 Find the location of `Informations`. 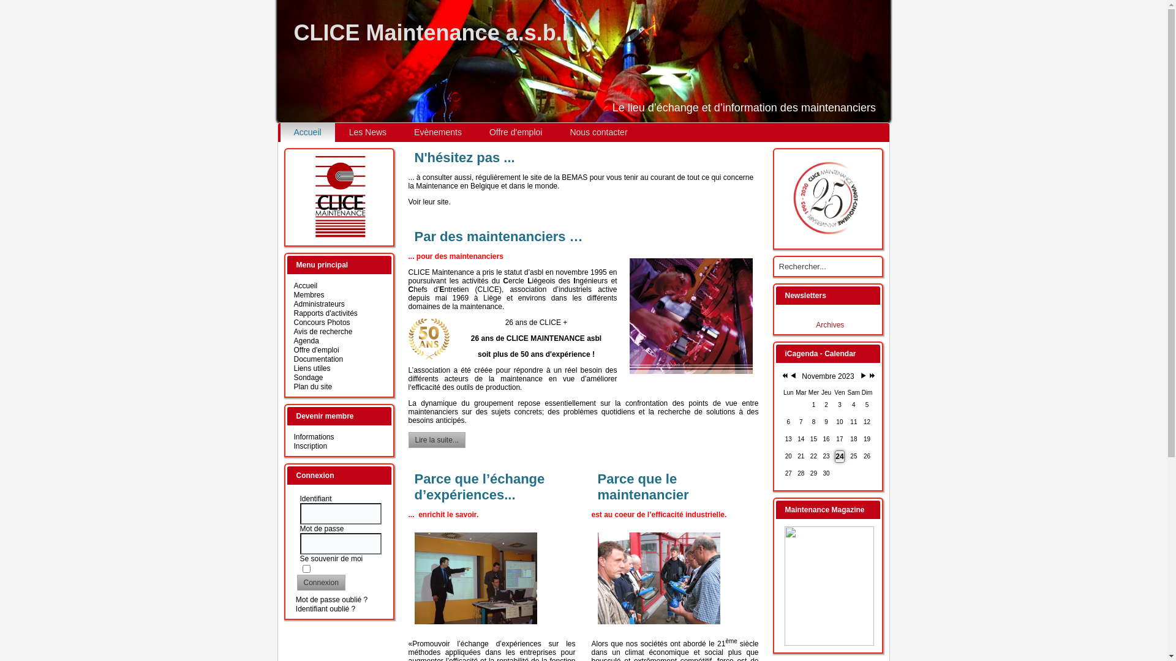

Informations is located at coordinates (314, 437).